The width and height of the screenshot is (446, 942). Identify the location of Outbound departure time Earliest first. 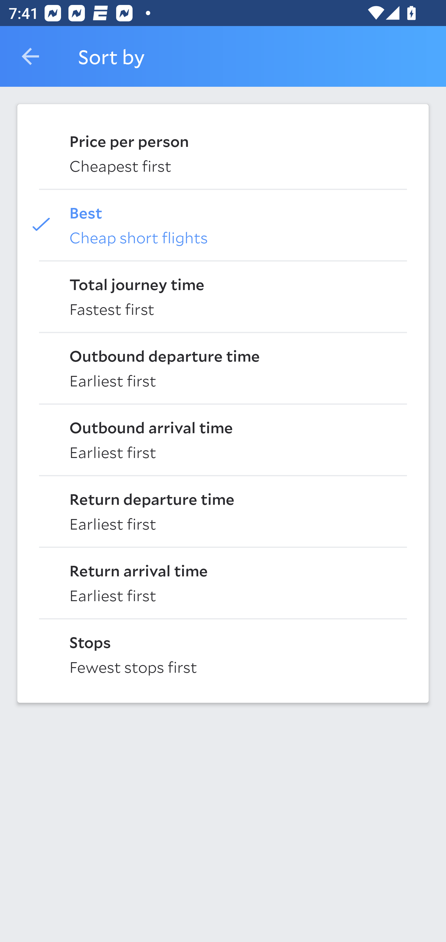
(223, 368).